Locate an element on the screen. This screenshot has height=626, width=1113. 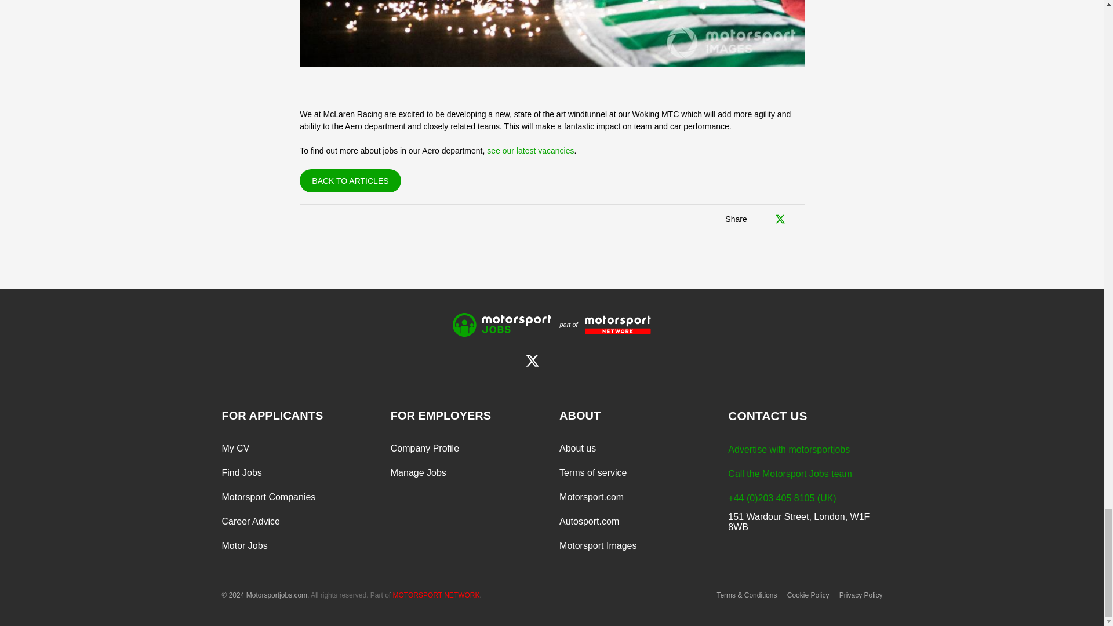
BACK TO ARTICLES is located at coordinates (350, 180).